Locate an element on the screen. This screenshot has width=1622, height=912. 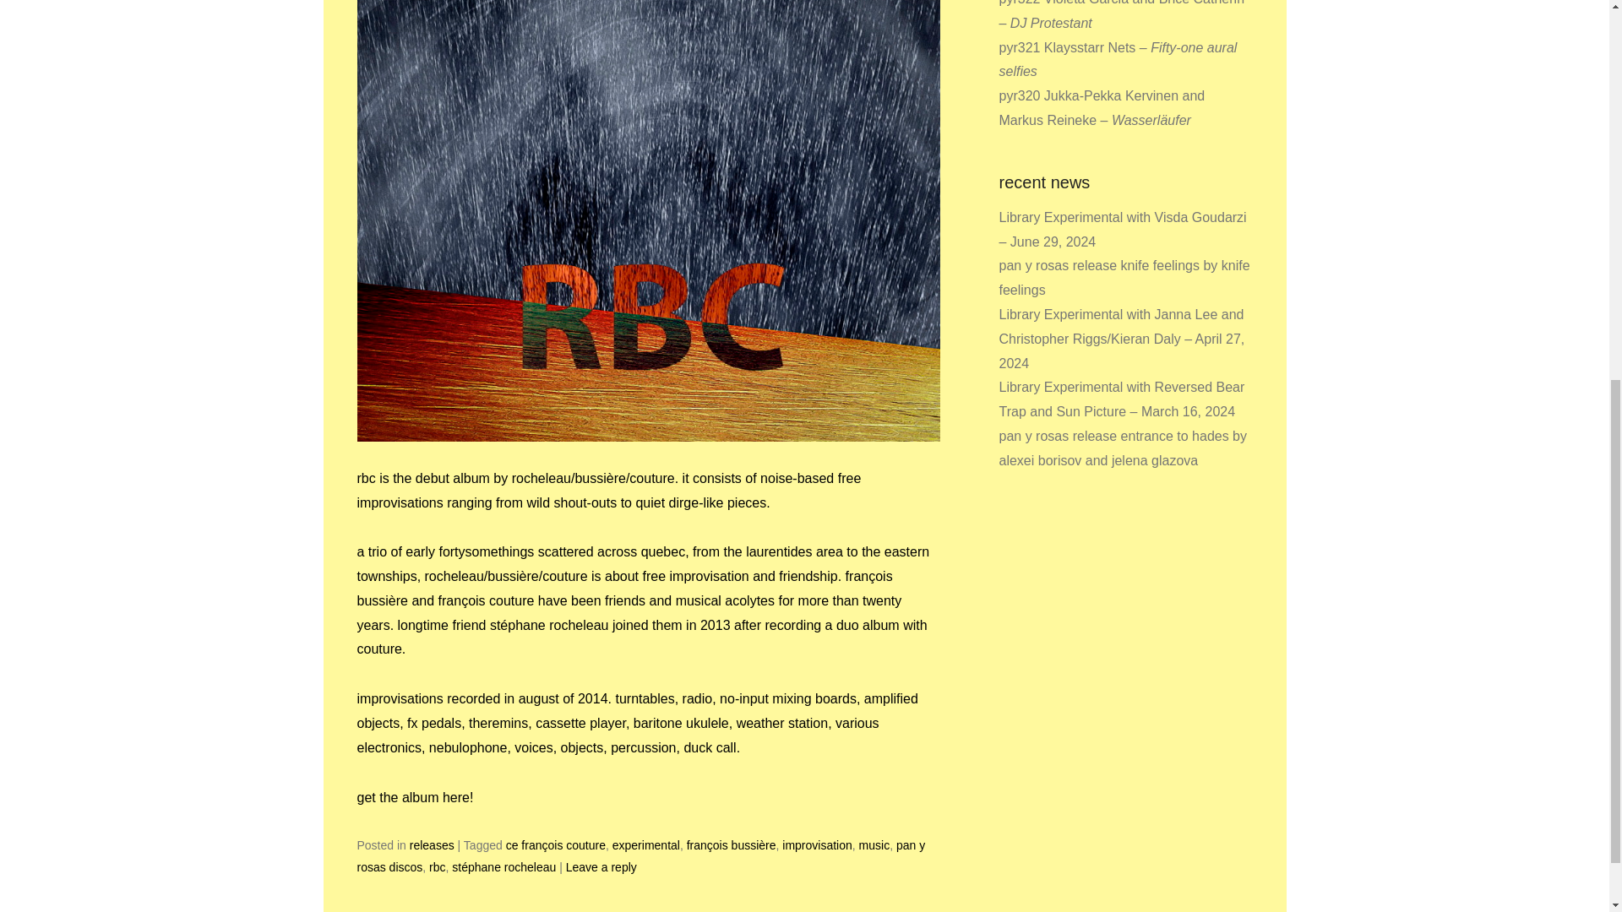
here! is located at coordinates (458, 797).